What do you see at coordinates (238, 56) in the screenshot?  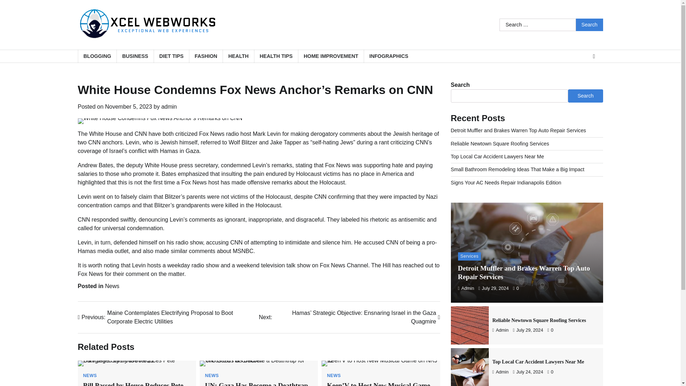 I see `HEALTH` at bounding box center [238, 56].